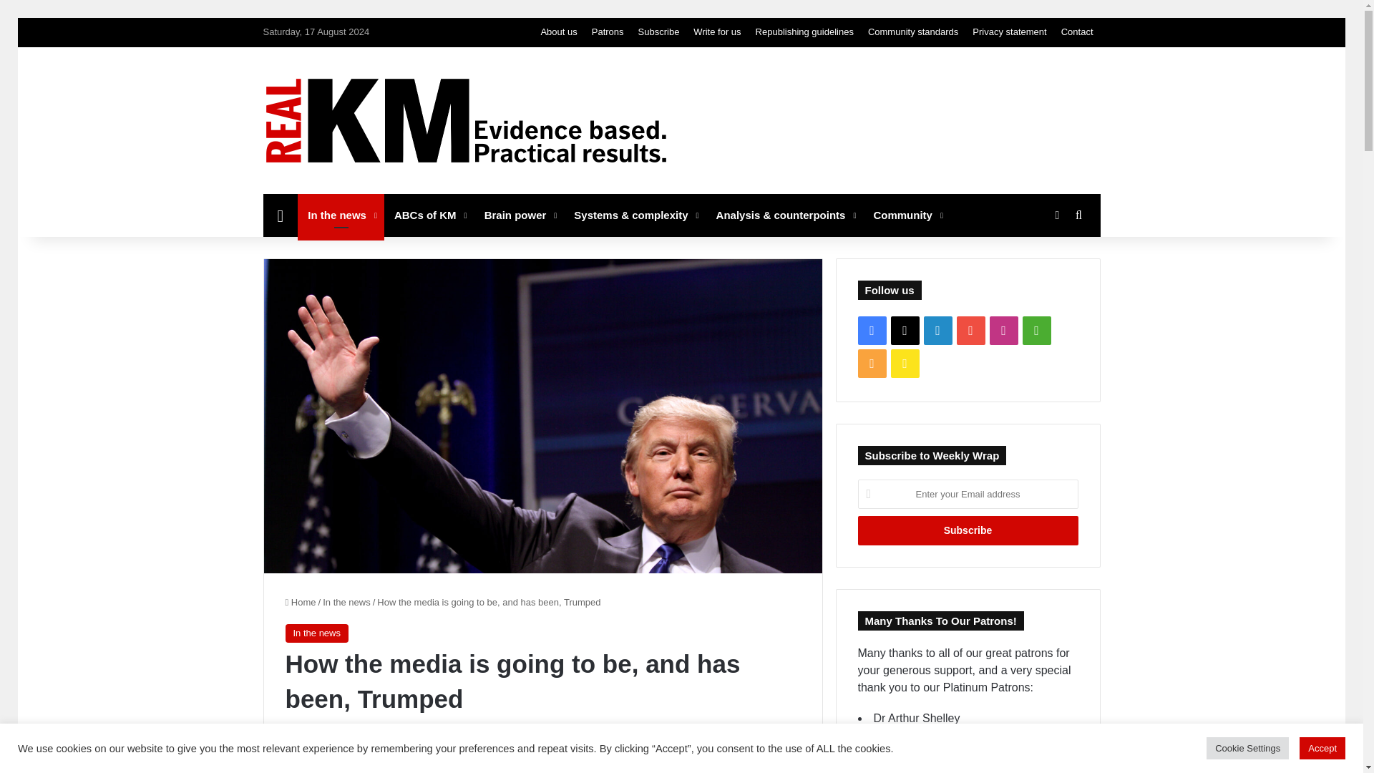  What do you see at coordinates (1009, 31) in the screenshot?
I see `Privacy statement` at bounding box center [1009, 31].